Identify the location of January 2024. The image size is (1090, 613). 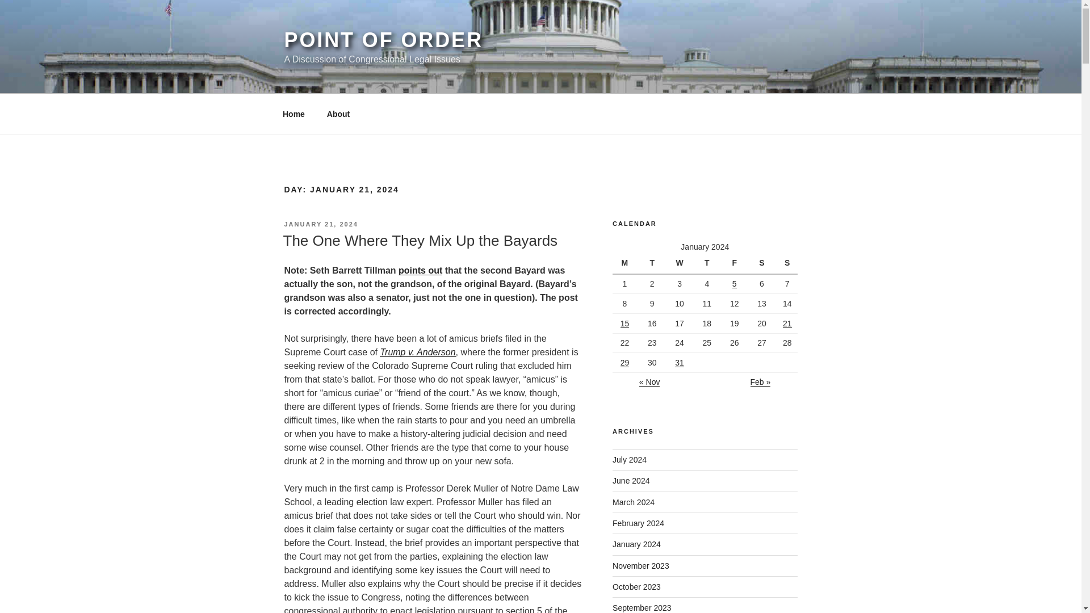
(636, 544).